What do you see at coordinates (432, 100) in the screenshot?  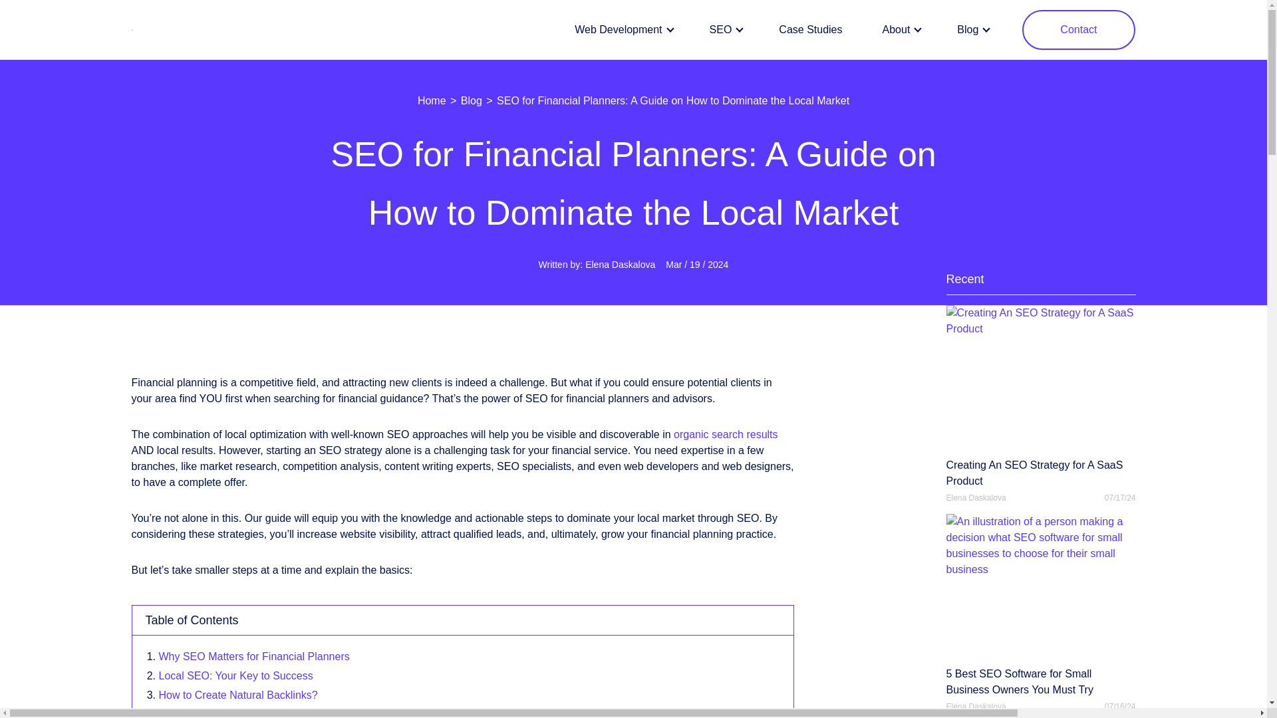 I see `Home` at bounding box center [432, 100].